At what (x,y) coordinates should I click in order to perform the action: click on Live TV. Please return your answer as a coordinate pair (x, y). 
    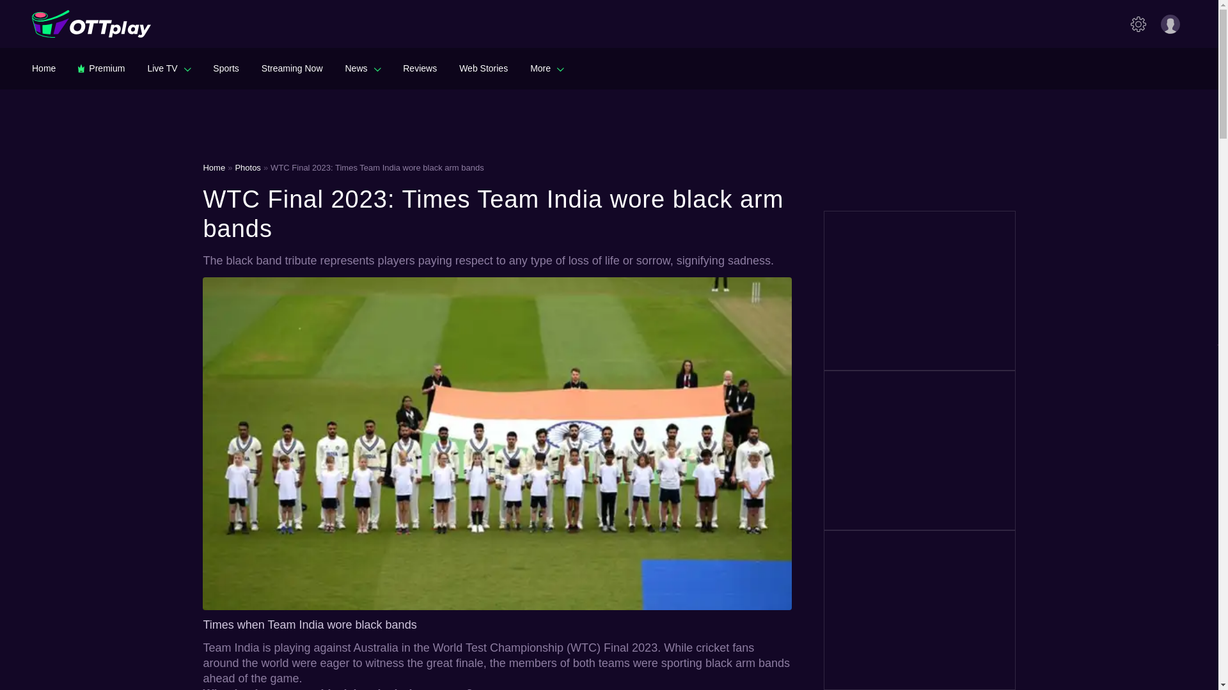
    Looking at the image, I should click on (169, 68).